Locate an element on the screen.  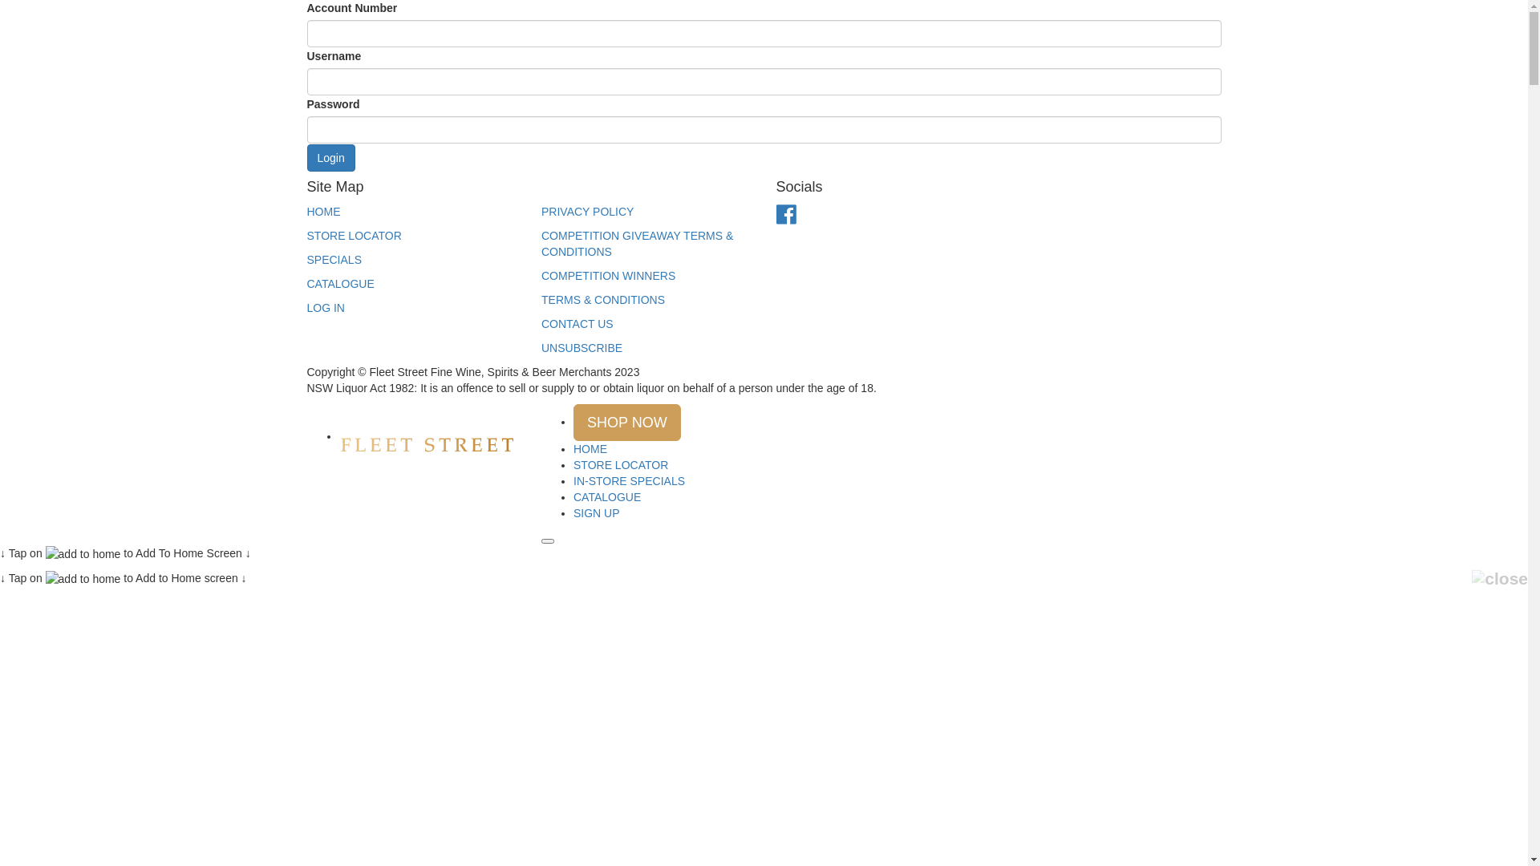
STORE LOCATOR is located at coordinates (621, 465).